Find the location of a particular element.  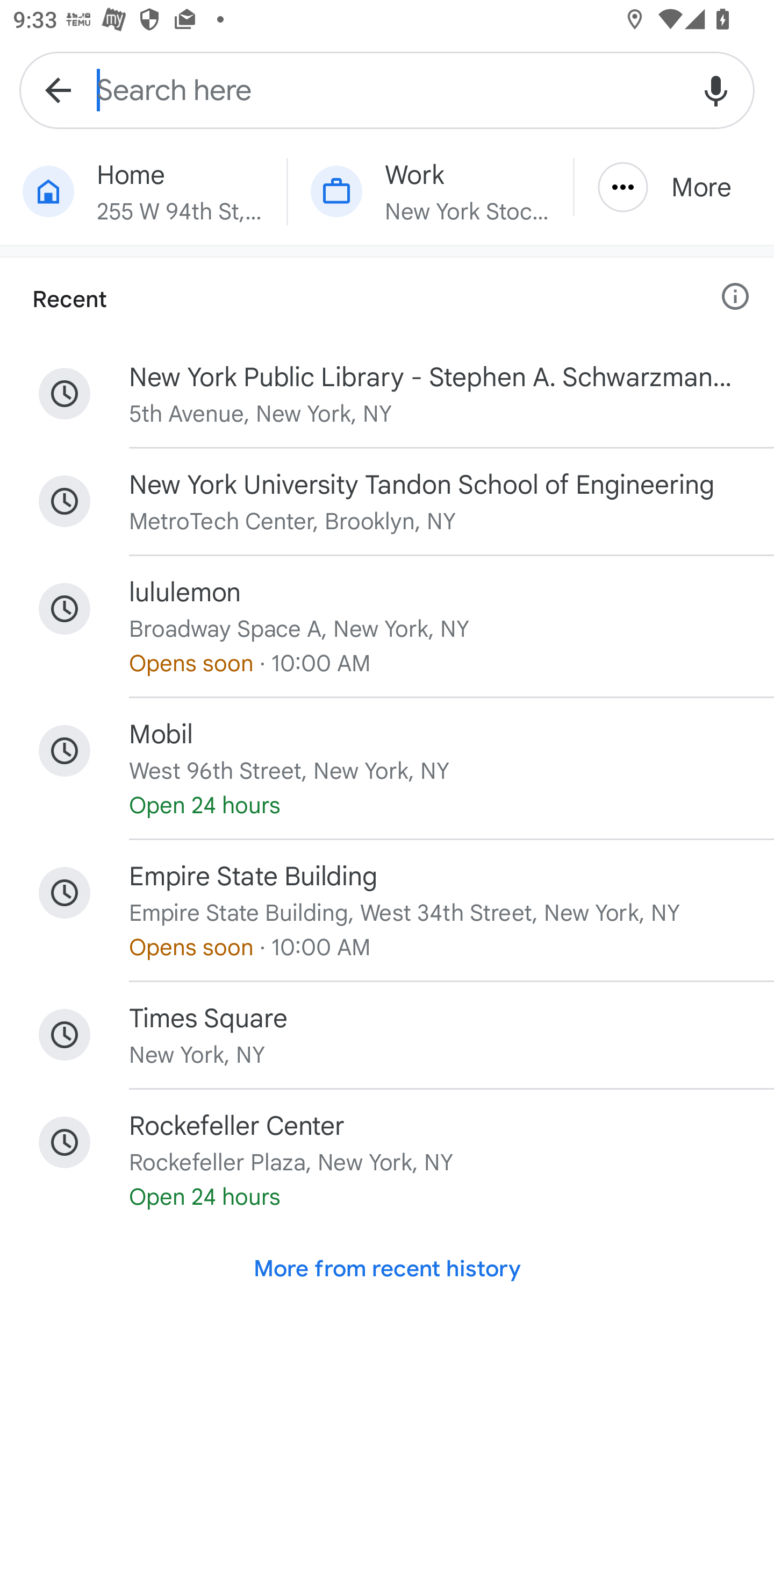

More from recent history is located at coordinates (387, 1269).